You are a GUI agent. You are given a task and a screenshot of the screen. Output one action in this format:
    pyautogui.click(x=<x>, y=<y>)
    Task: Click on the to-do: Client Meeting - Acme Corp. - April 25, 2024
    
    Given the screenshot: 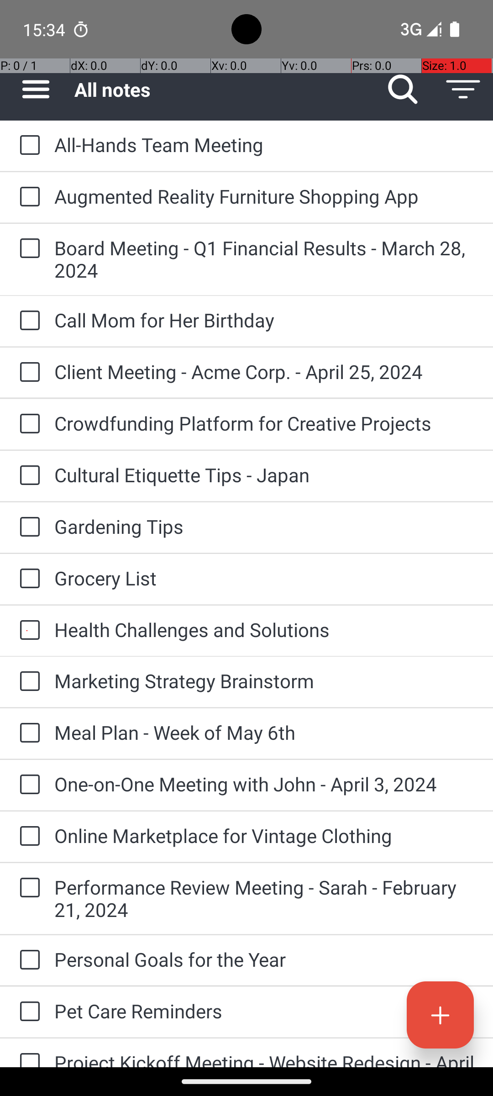 What is the action you would take?
    pyautogui.click(x=27, y=373)
    